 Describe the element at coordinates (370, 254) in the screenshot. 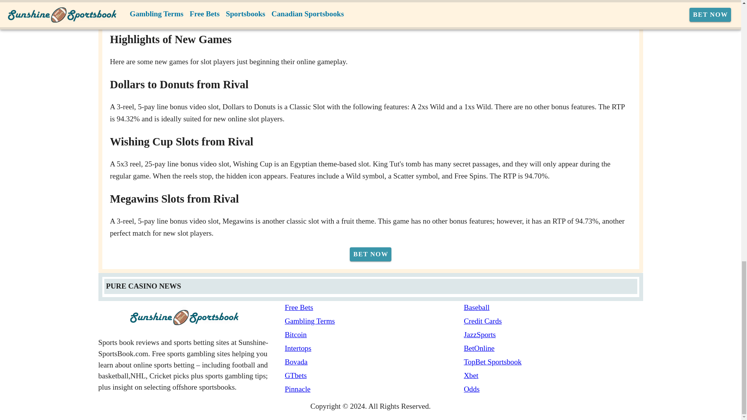

I see `BET NOW` at that location.